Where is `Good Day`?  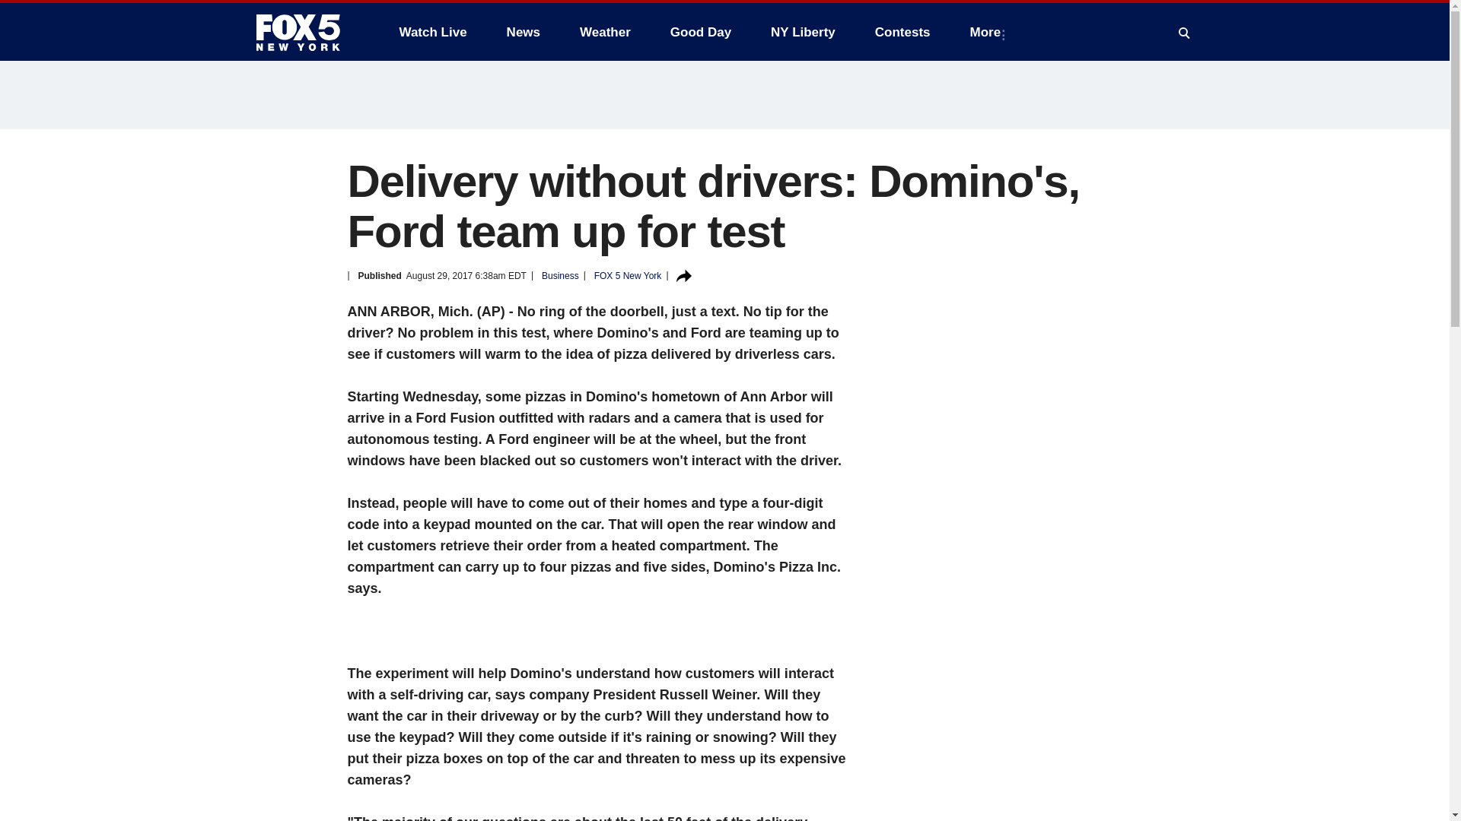
Good Day is located at coordinates (701, 32).